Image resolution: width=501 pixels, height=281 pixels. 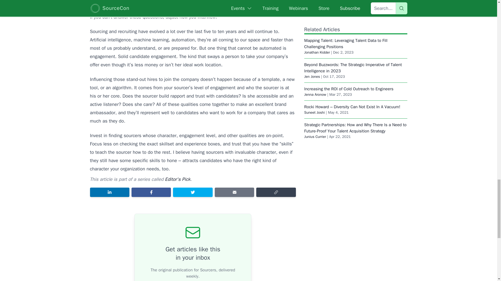 What do you see at coordinates (312, 54) in the screenshot?
I see `Jen Jones` at bounding box center [312, 54].